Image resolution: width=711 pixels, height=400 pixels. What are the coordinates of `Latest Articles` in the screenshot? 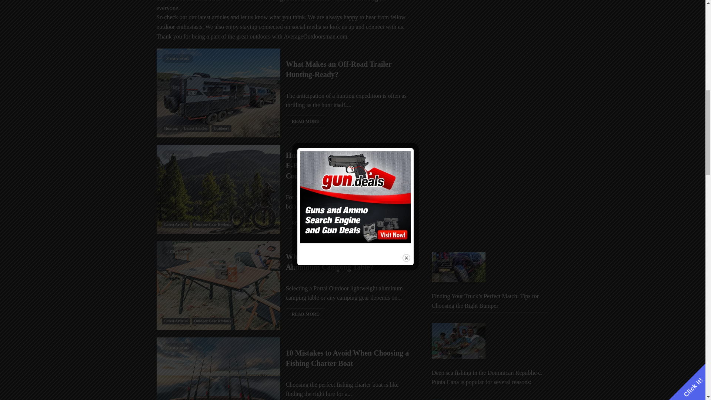 It's located at (196, 129).